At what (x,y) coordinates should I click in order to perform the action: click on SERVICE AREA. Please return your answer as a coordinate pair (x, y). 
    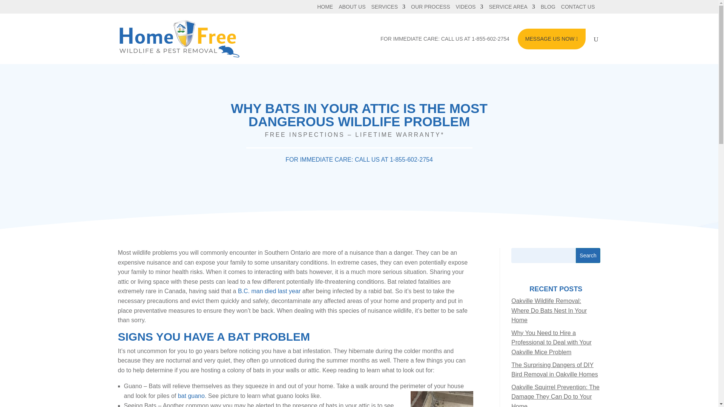
    Looking at the image, I should click on (512, 8).